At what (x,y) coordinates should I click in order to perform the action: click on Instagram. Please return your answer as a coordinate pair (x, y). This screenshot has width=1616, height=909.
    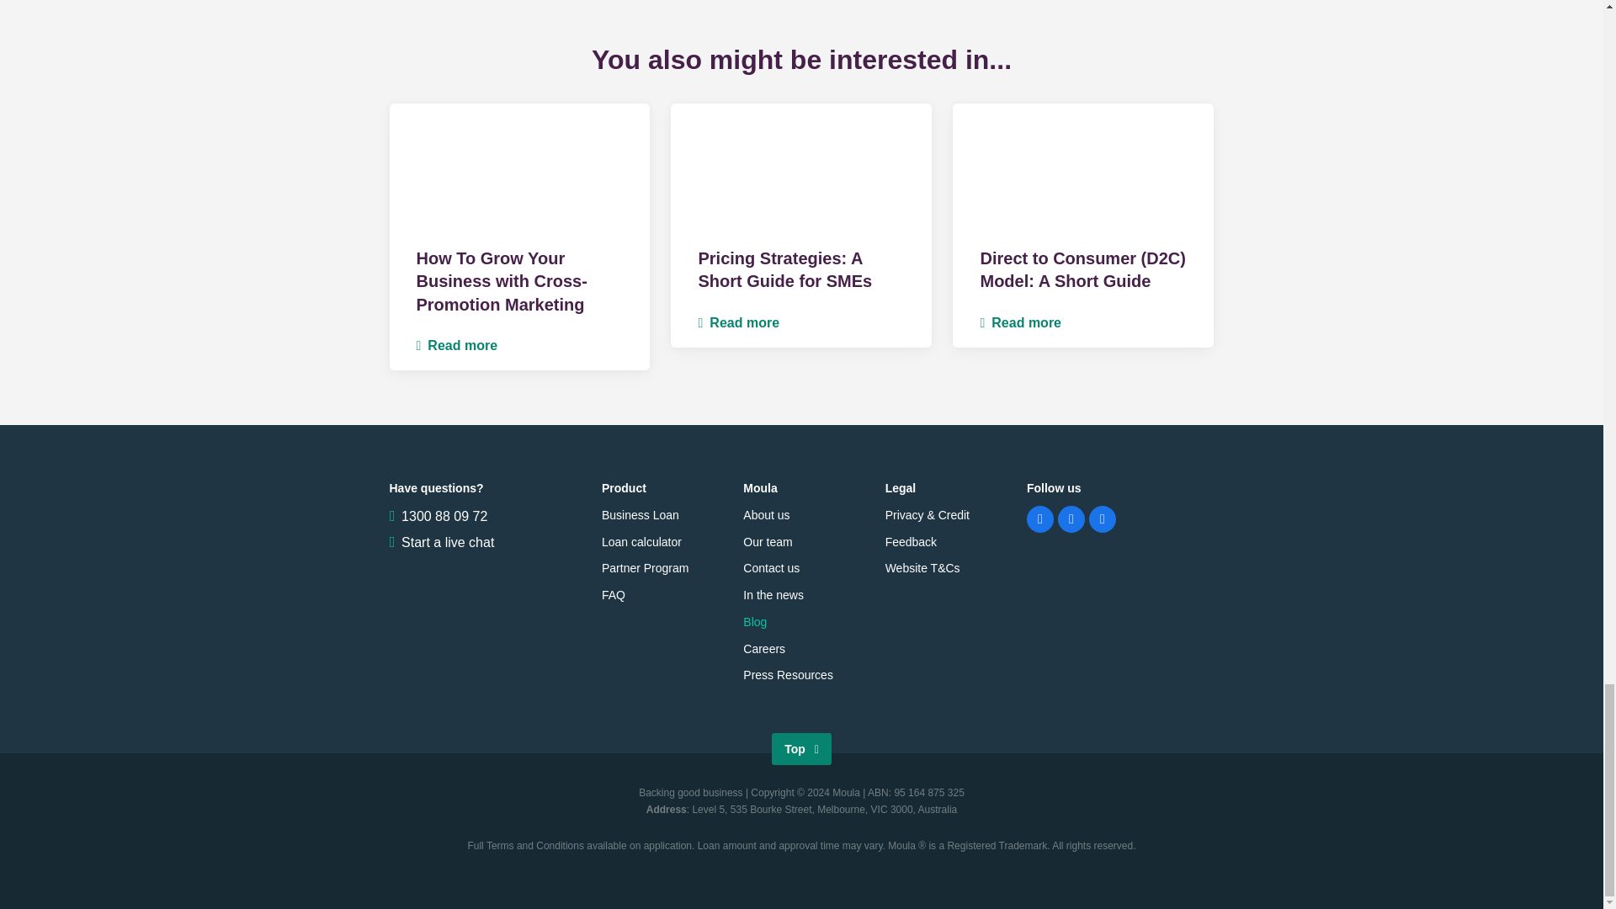
    Looking at the image, I should click on (1103, 518).